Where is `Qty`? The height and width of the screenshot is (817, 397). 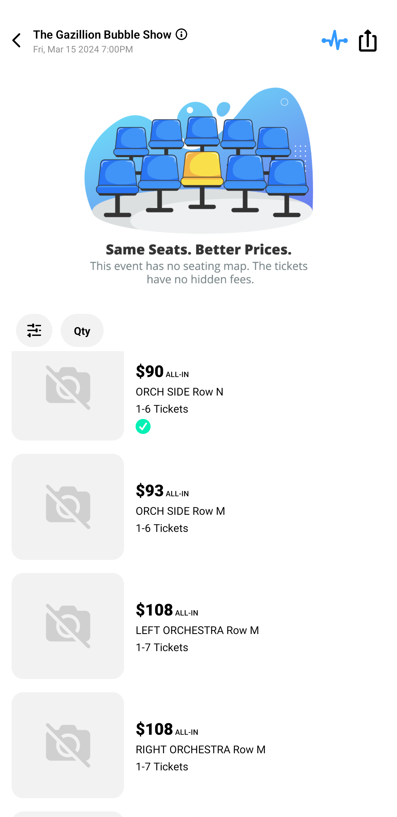 Qty is located at coordinates (82, 330).